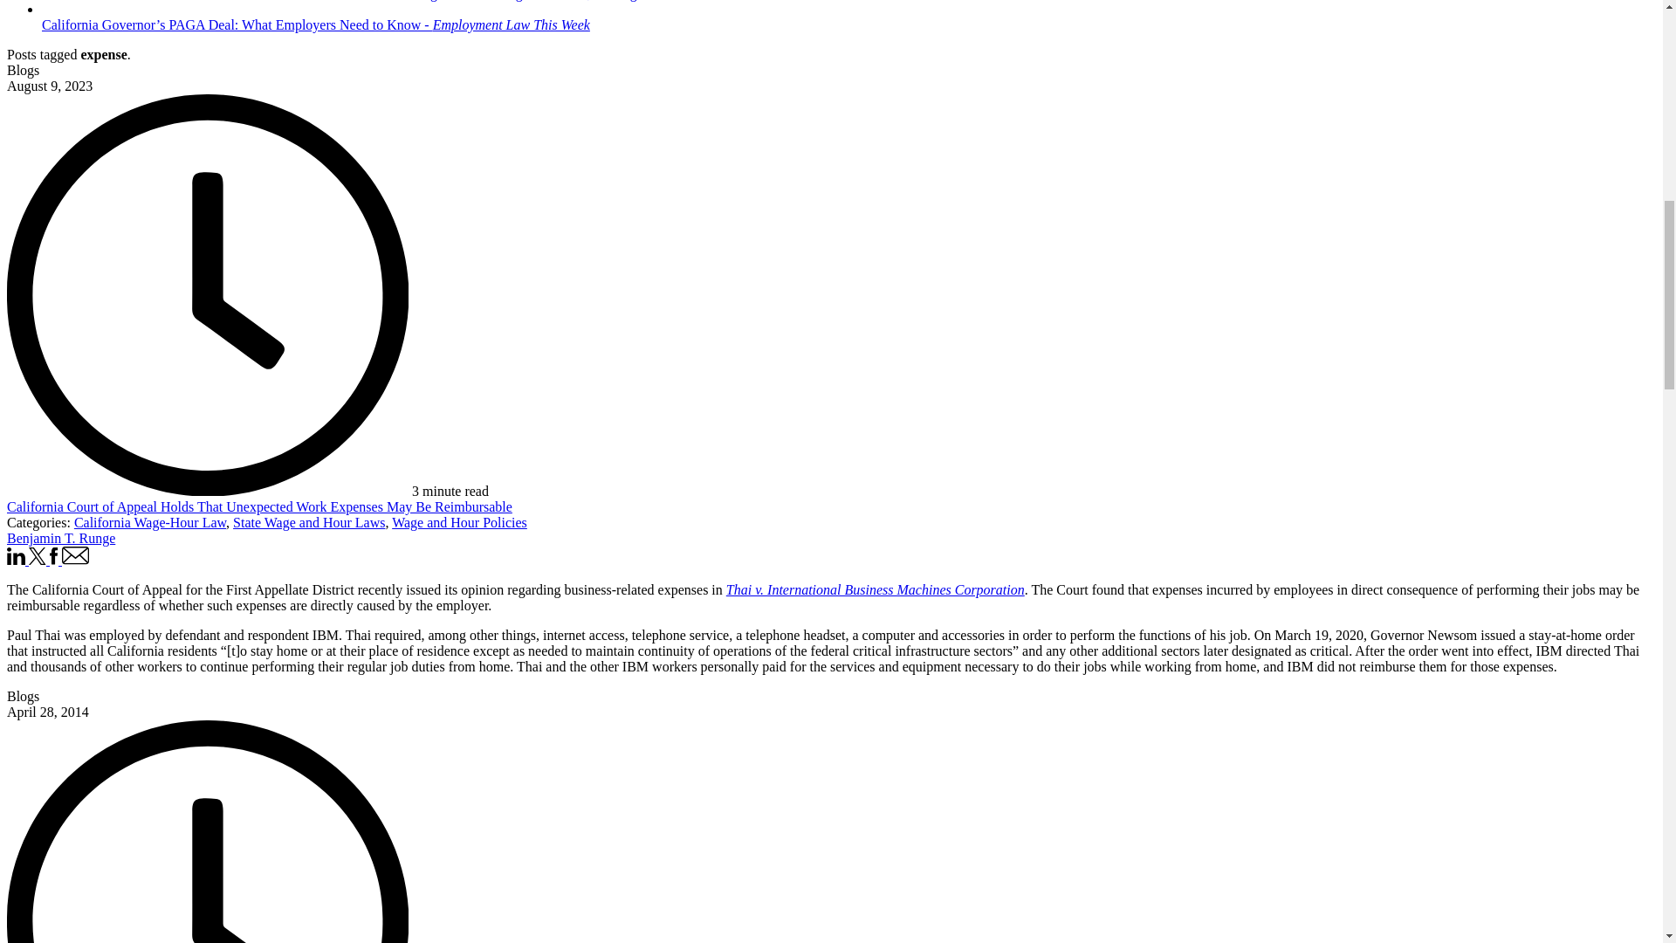 This screenshot has width=1676, height=943. Describe the element at coordinates (208, 295) in the screenshot. I see `Clock` at that location.